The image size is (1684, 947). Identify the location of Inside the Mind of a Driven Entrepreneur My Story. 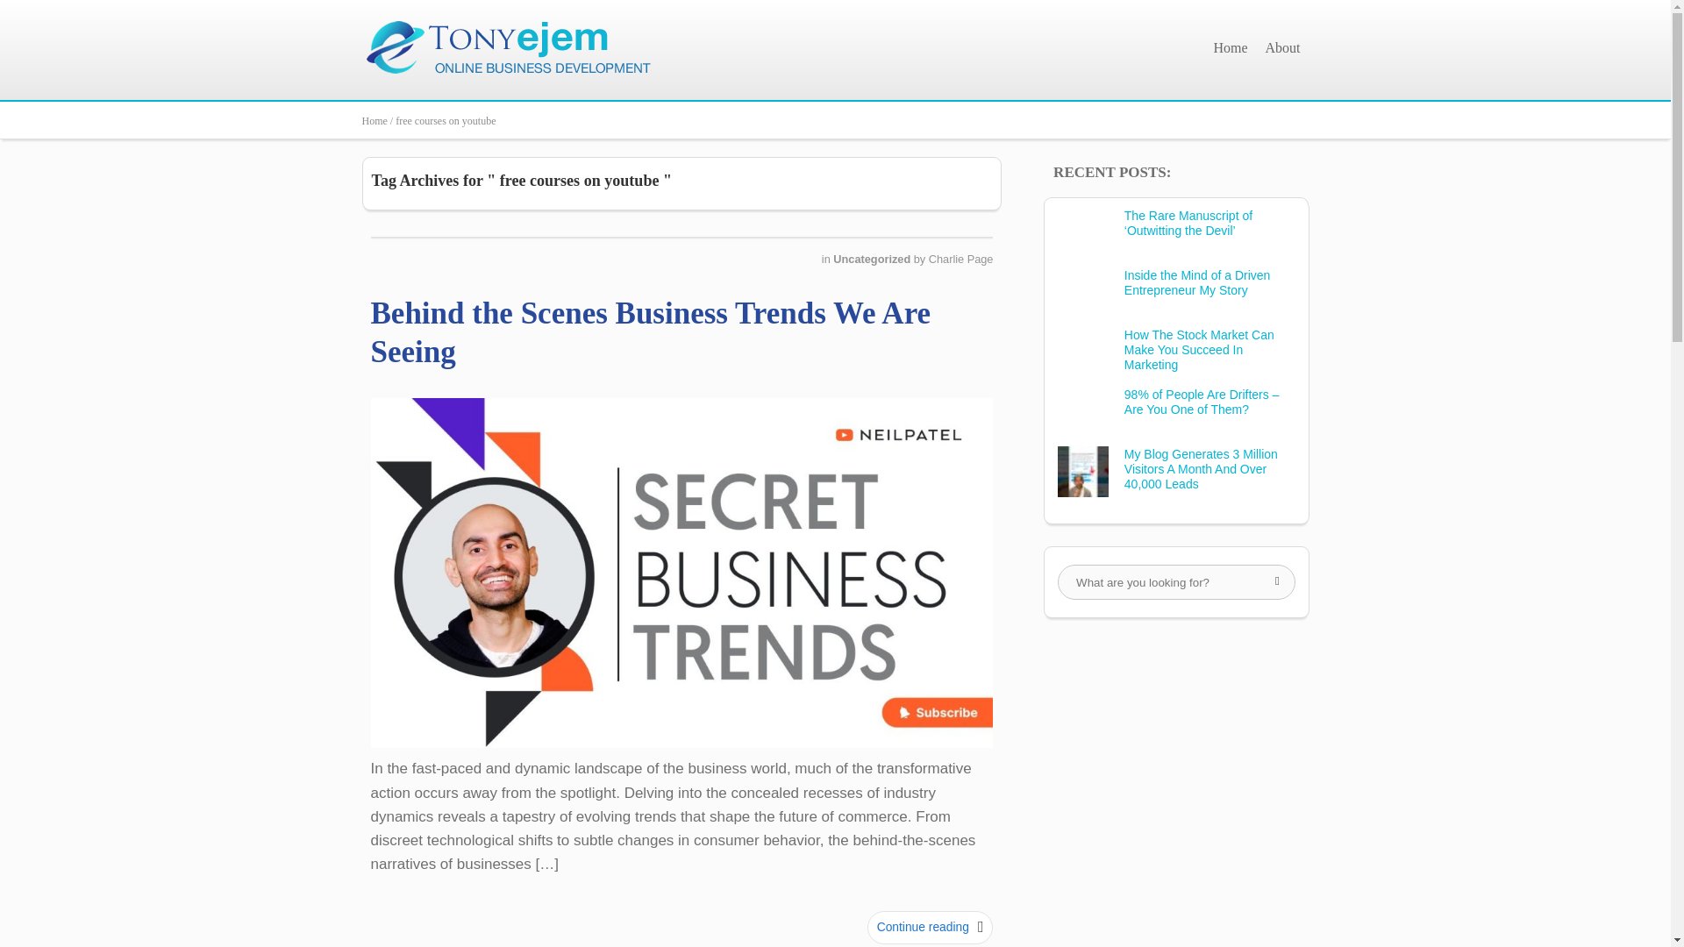
(1198, 282).